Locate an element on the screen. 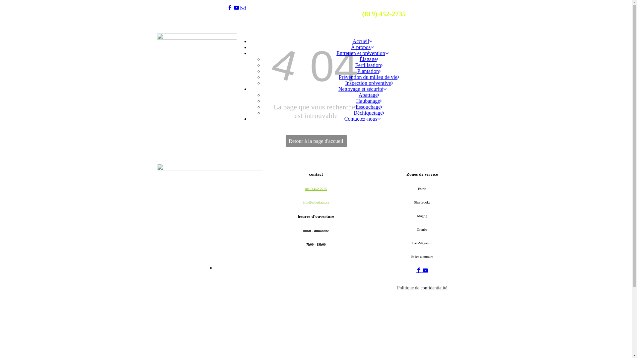 The height and width of the screenshot is (358, 637). Haubanage is located at coordinates (369, 101).